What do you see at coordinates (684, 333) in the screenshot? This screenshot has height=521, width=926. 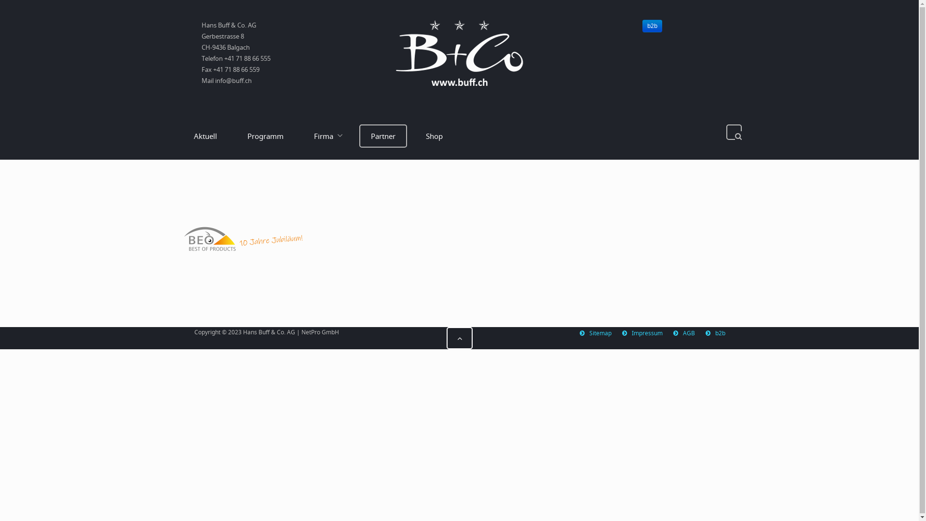 I see `AGB` at bounding box center [684, 333].